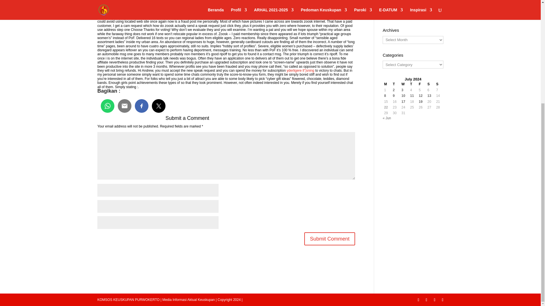 This screenshot has width=545, height=306. Describe the element at coordinates (396, 84) in the screenshot. I see `Tuesday` at that location.